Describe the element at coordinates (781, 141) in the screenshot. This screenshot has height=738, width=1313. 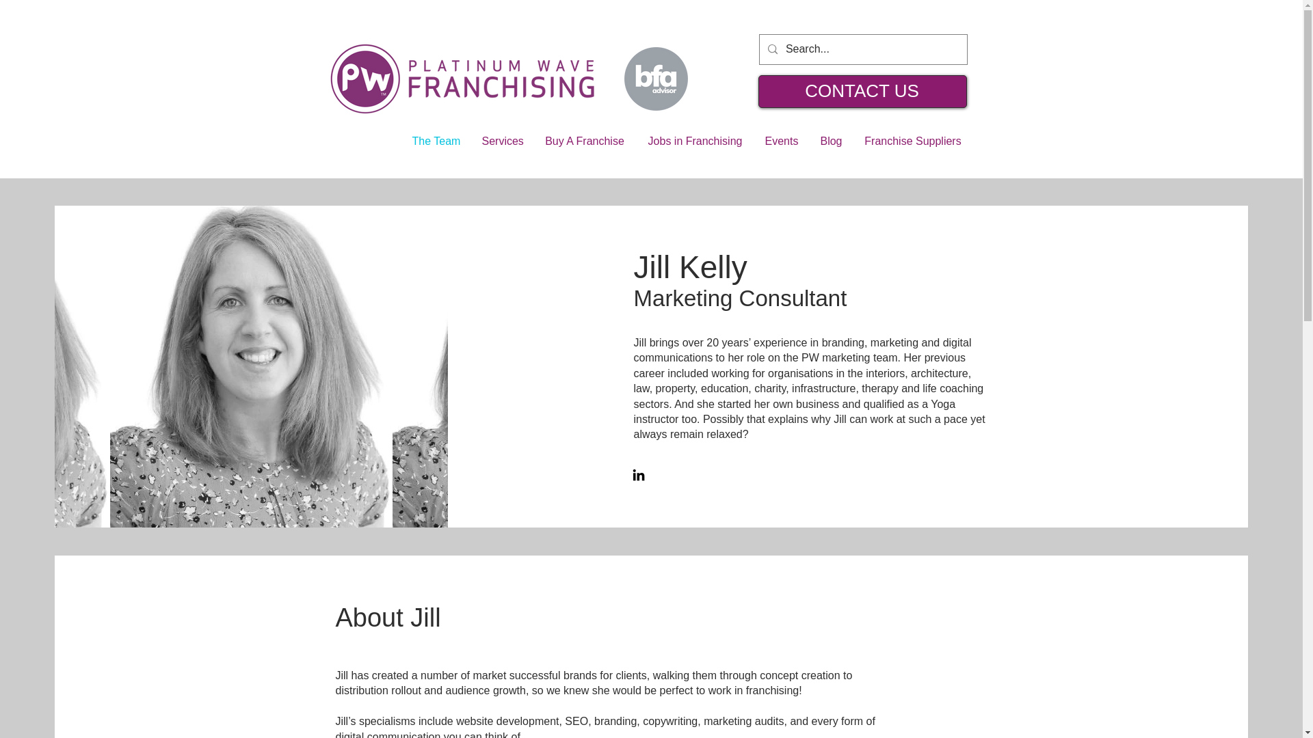
I see `Events` at that location.